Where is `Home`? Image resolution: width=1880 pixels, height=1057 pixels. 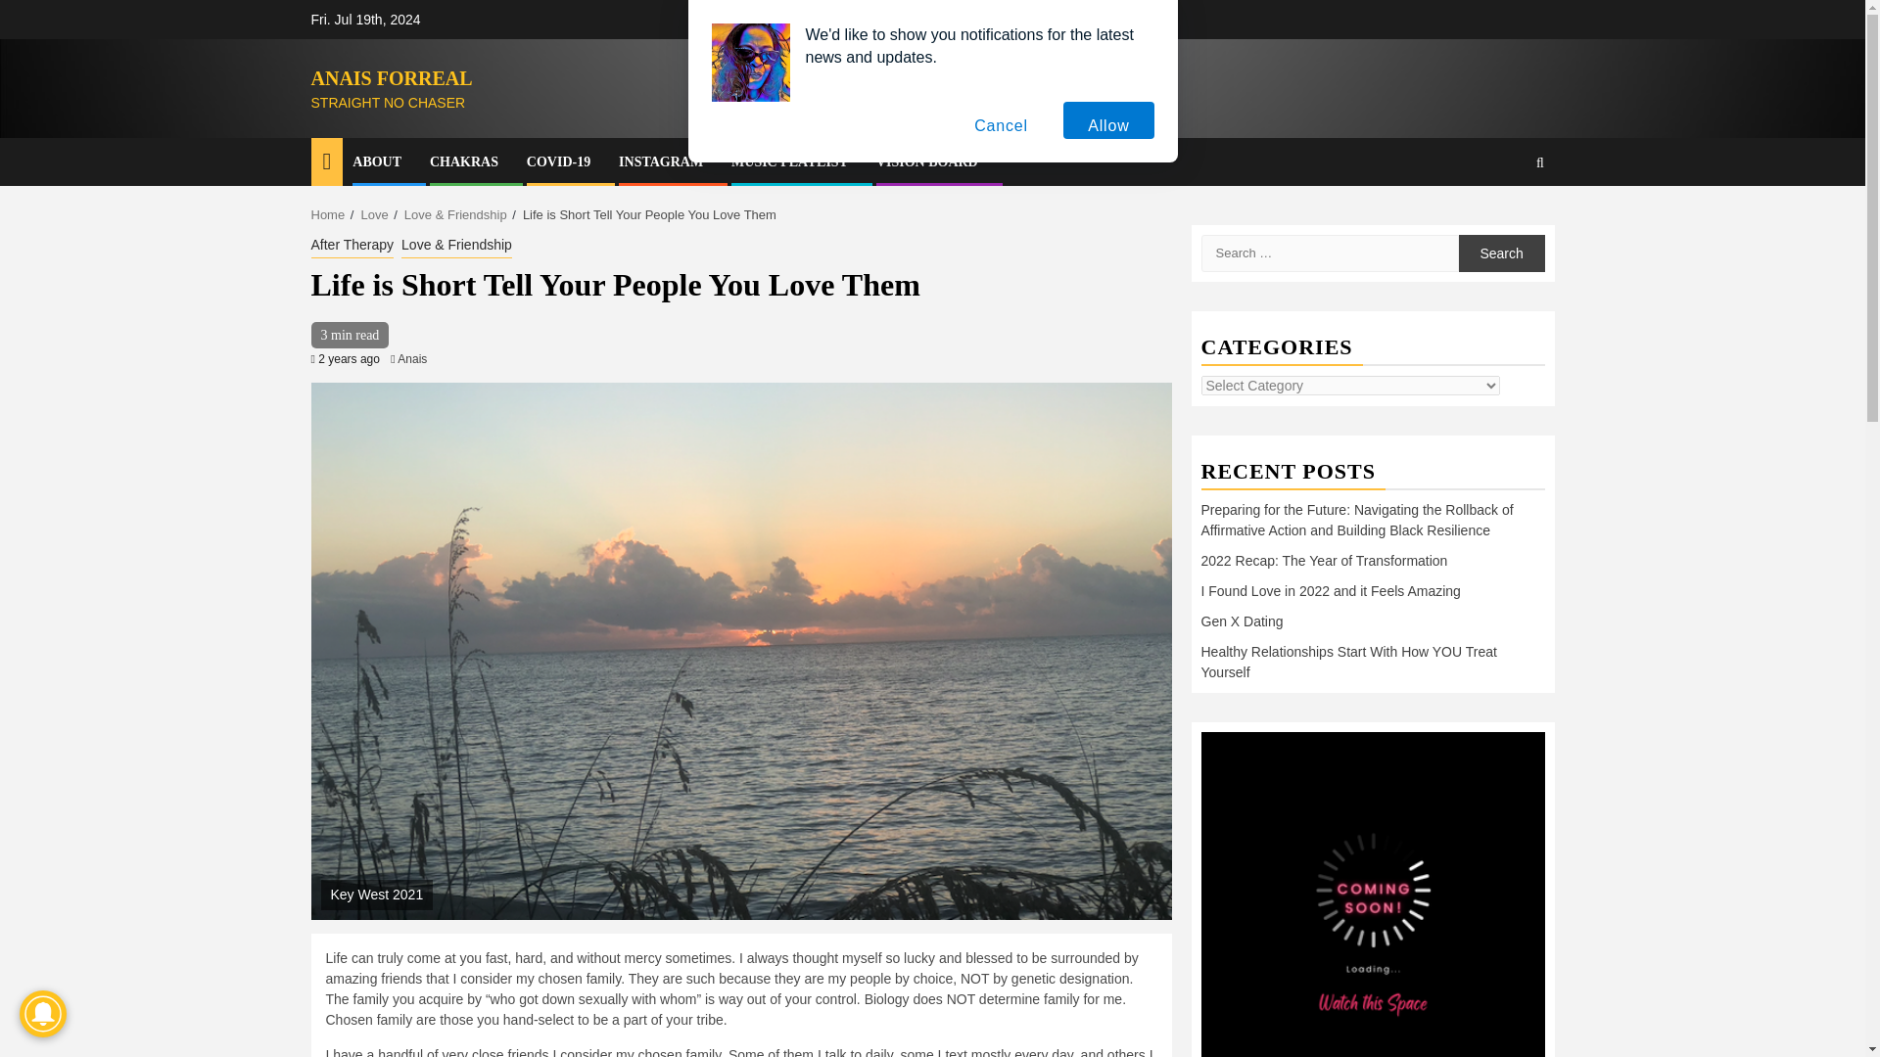
Home is located at coordinates (329, 213).